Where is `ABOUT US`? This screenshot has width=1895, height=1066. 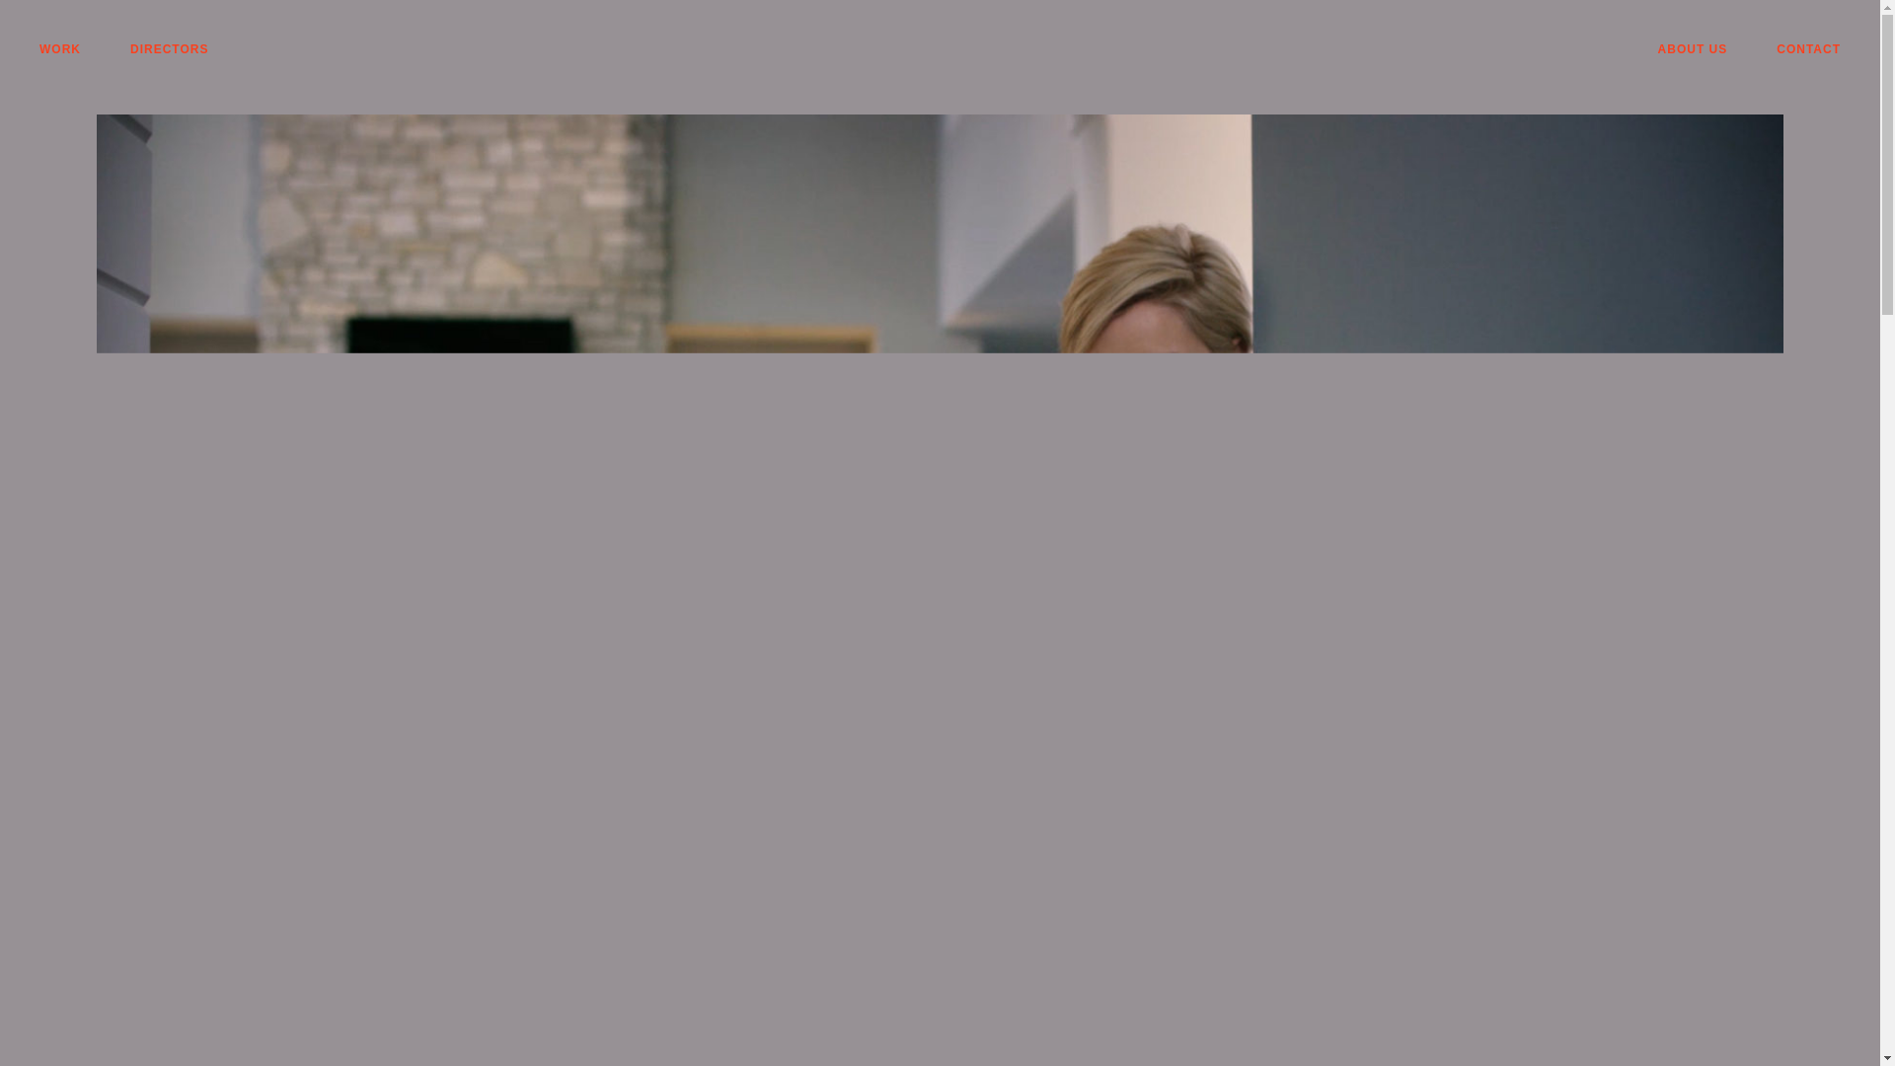
ABOUT US is located at coordinates (1694, 49).